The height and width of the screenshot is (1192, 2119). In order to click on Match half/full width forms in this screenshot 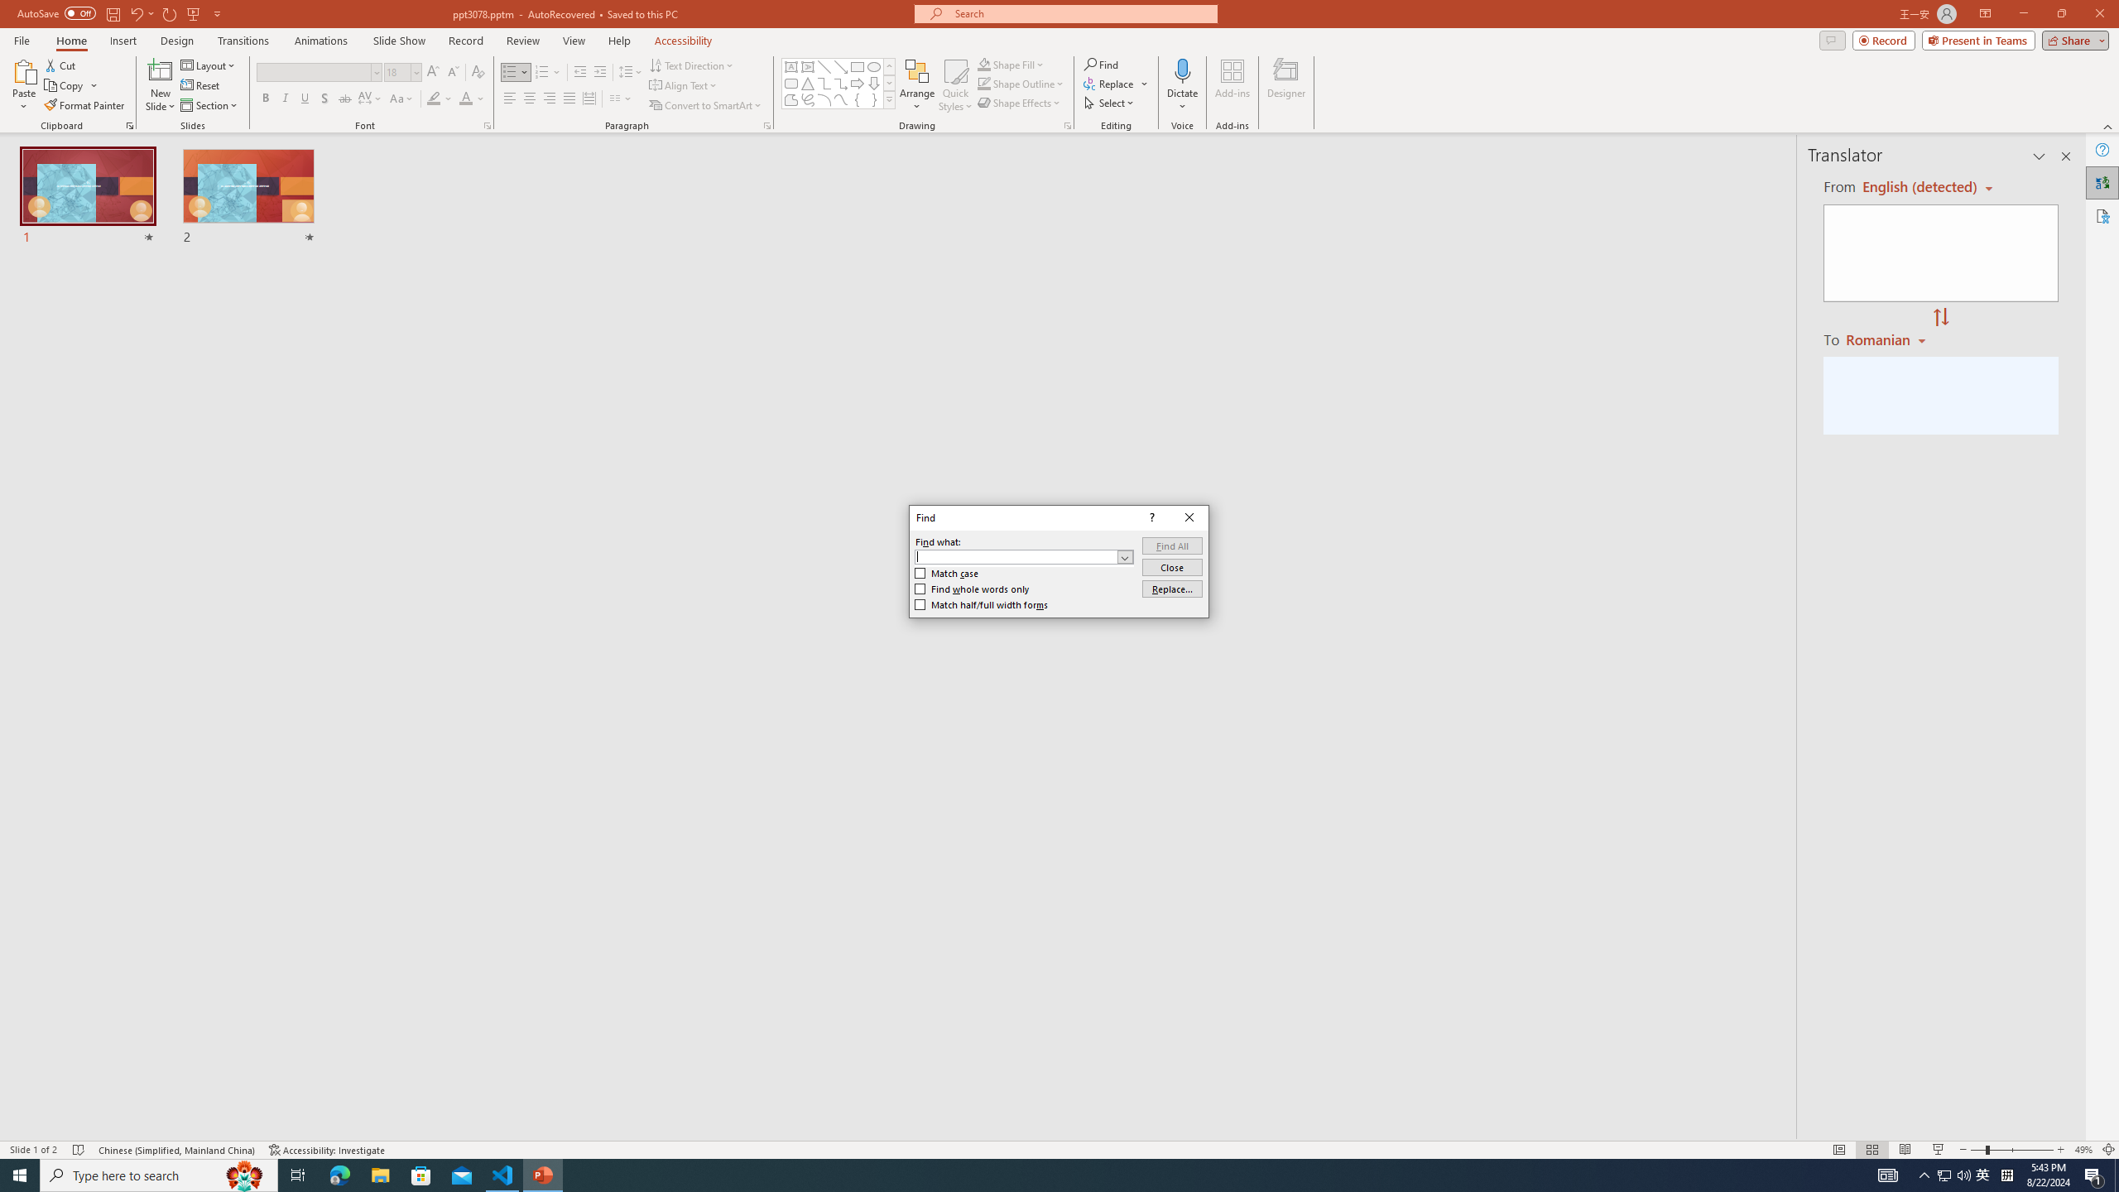, I will do `click(982, 604)`.